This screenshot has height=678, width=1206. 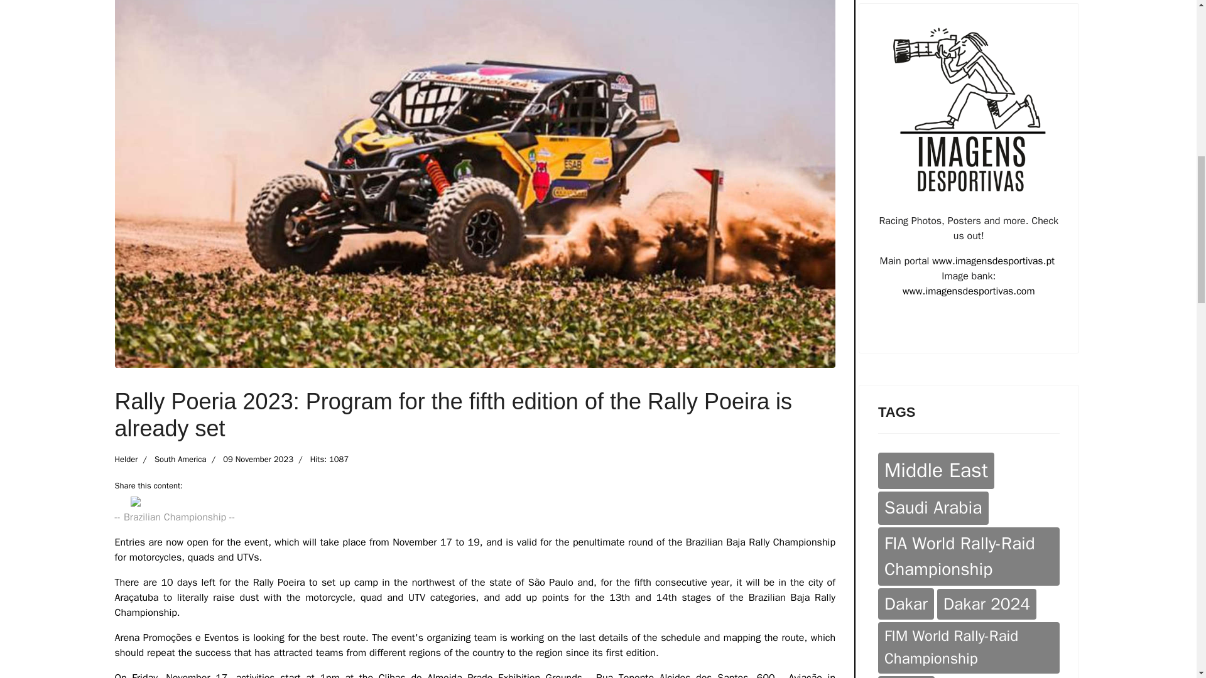 What do you see at coordinates (171, 460) in the screenshot?
I see `Category: South America` at bounding box center [171, 460].